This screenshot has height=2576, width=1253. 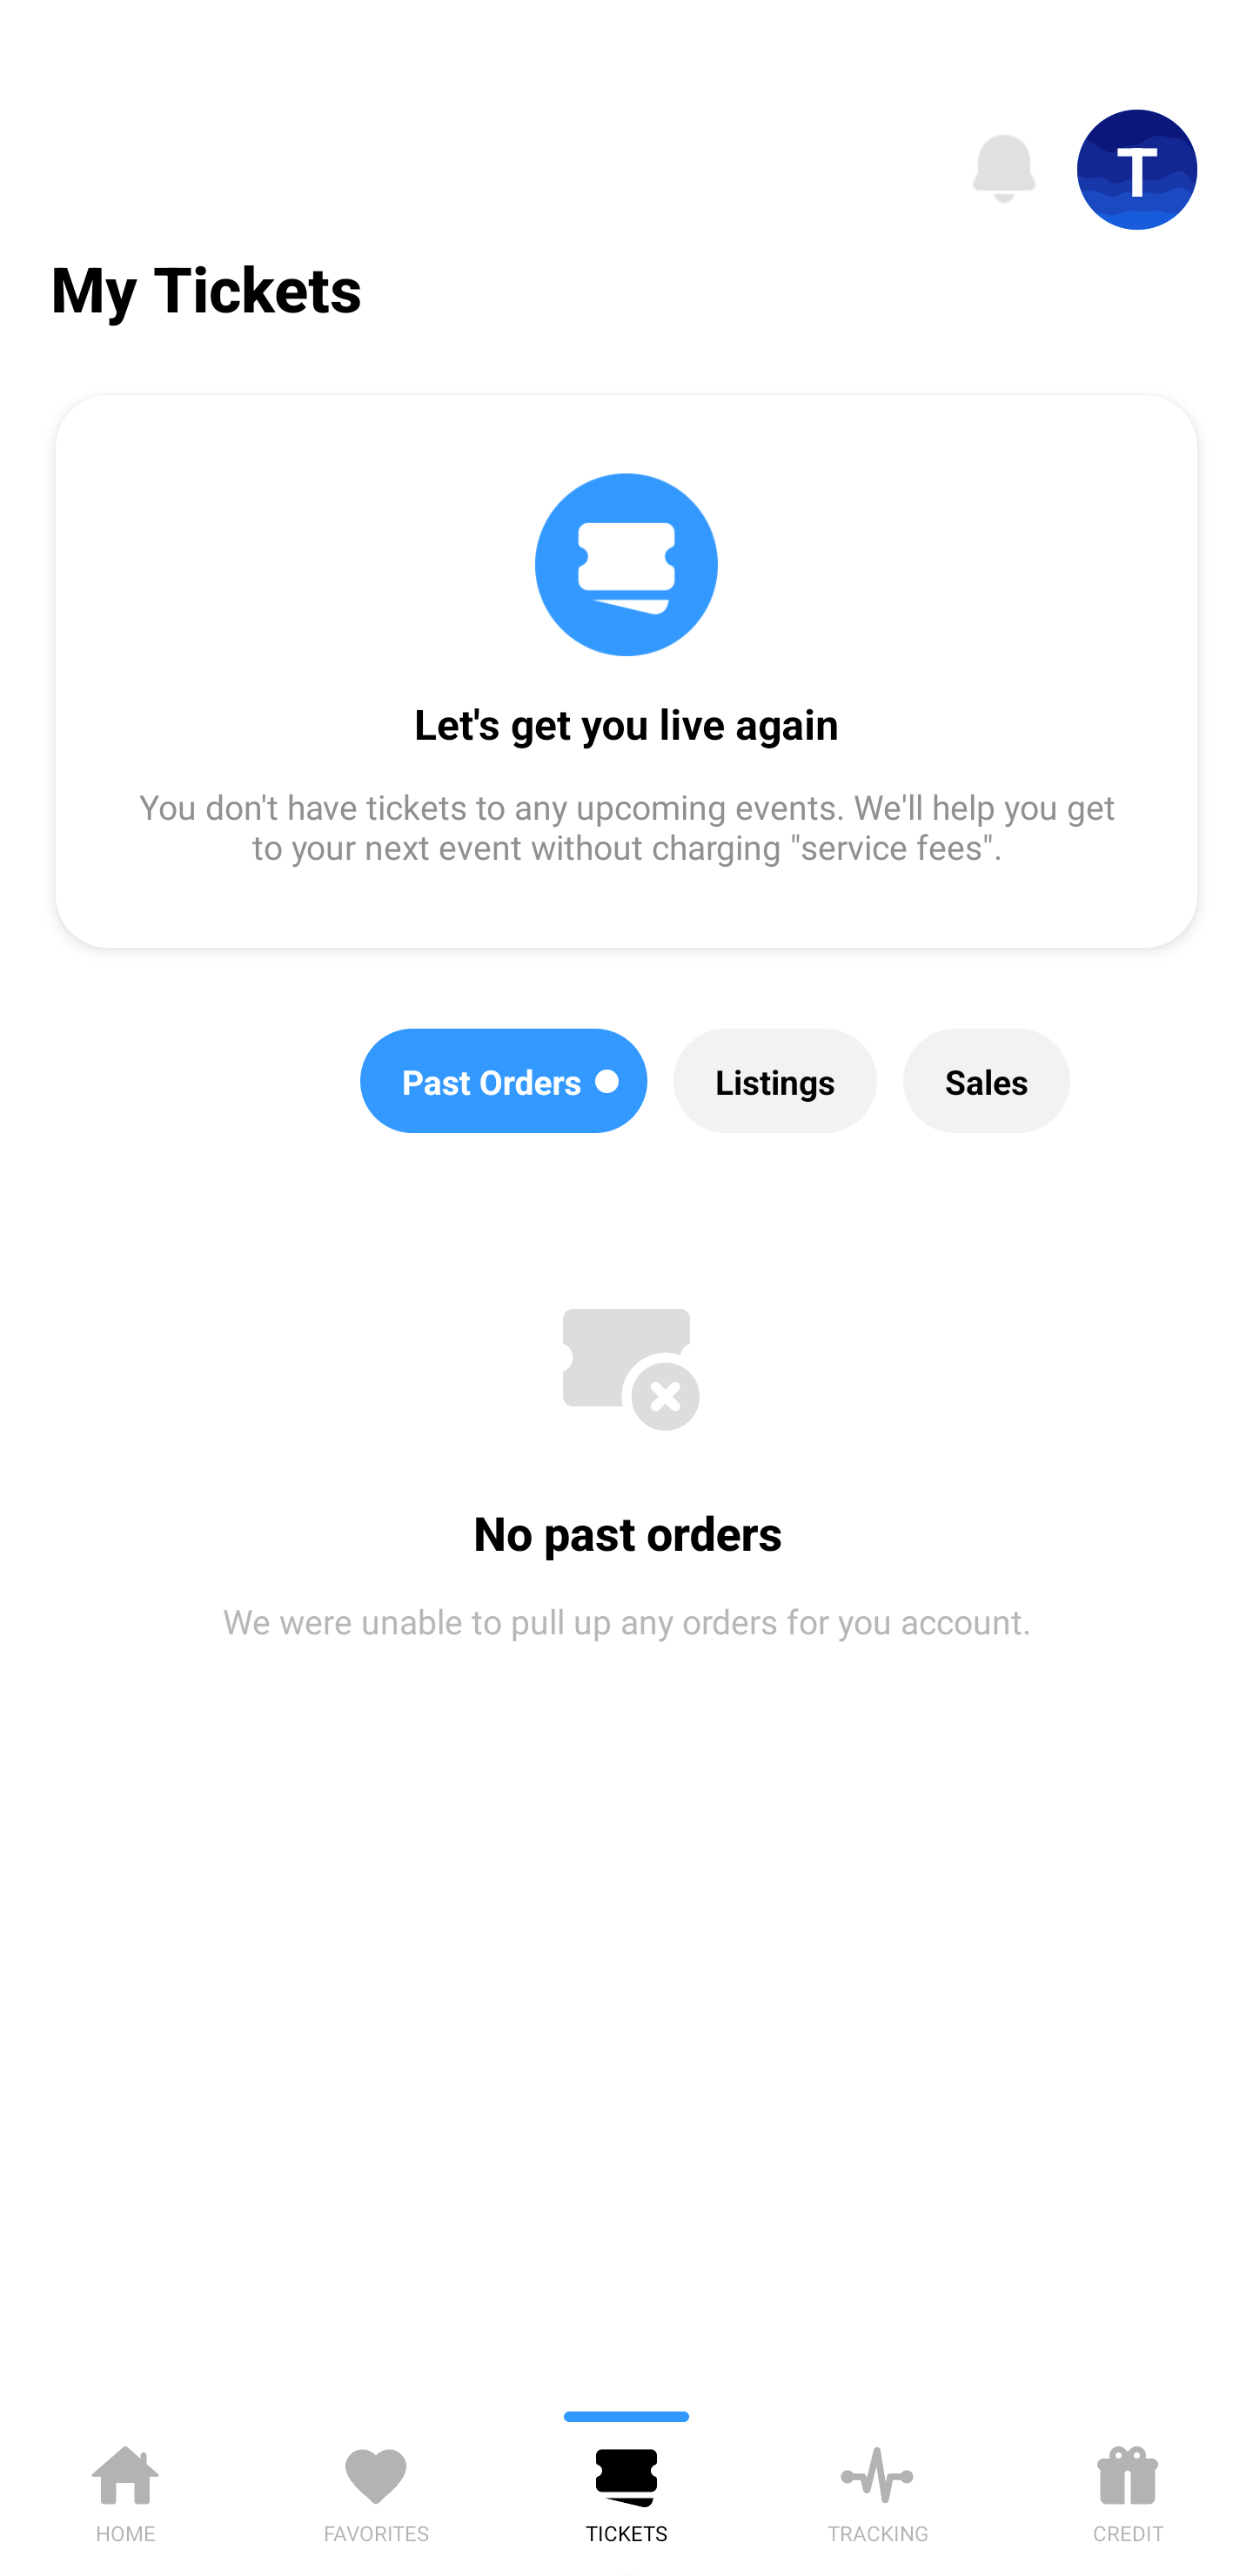 I want to click on T, so click(x=1137, y=170).